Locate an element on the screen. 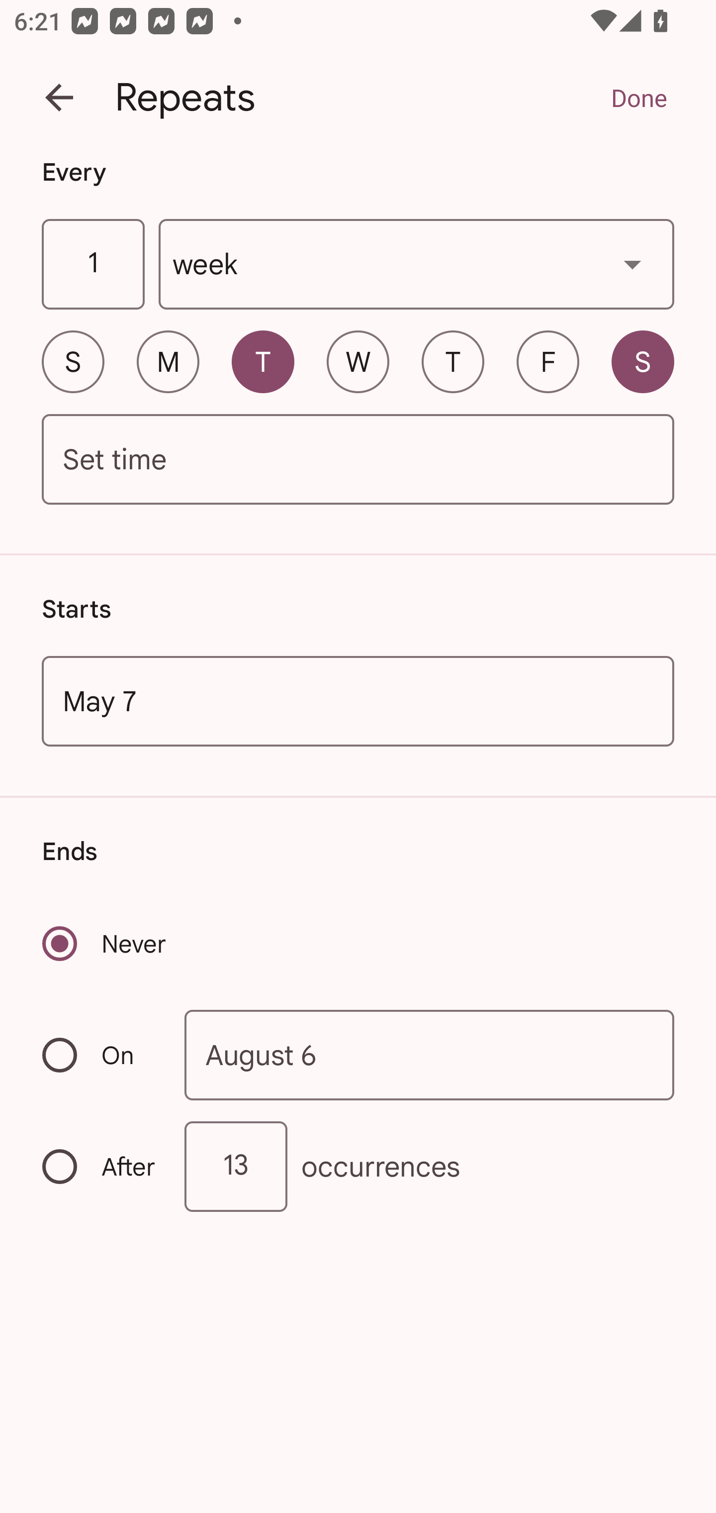  S Saturday, selected is located at coordinates (642, 361).